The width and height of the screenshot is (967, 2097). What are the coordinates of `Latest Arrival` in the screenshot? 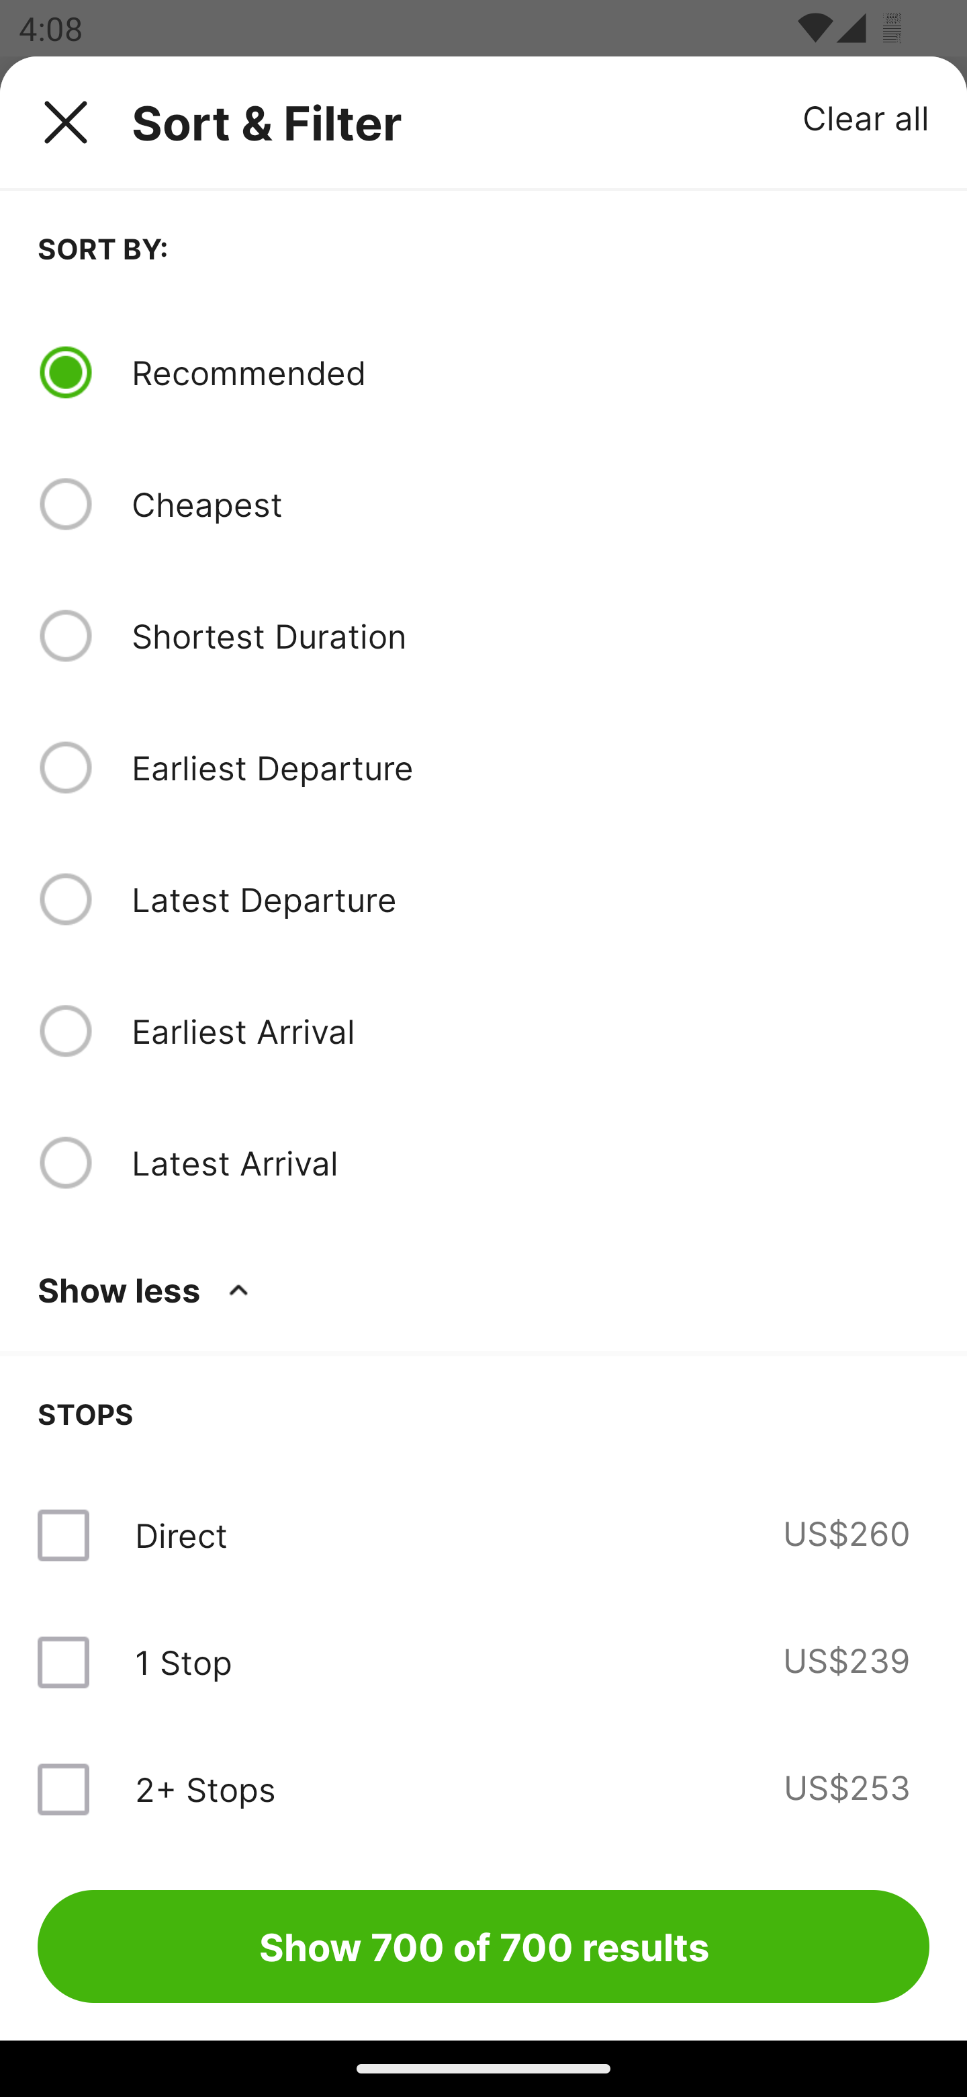 It's located at (530, 1163).